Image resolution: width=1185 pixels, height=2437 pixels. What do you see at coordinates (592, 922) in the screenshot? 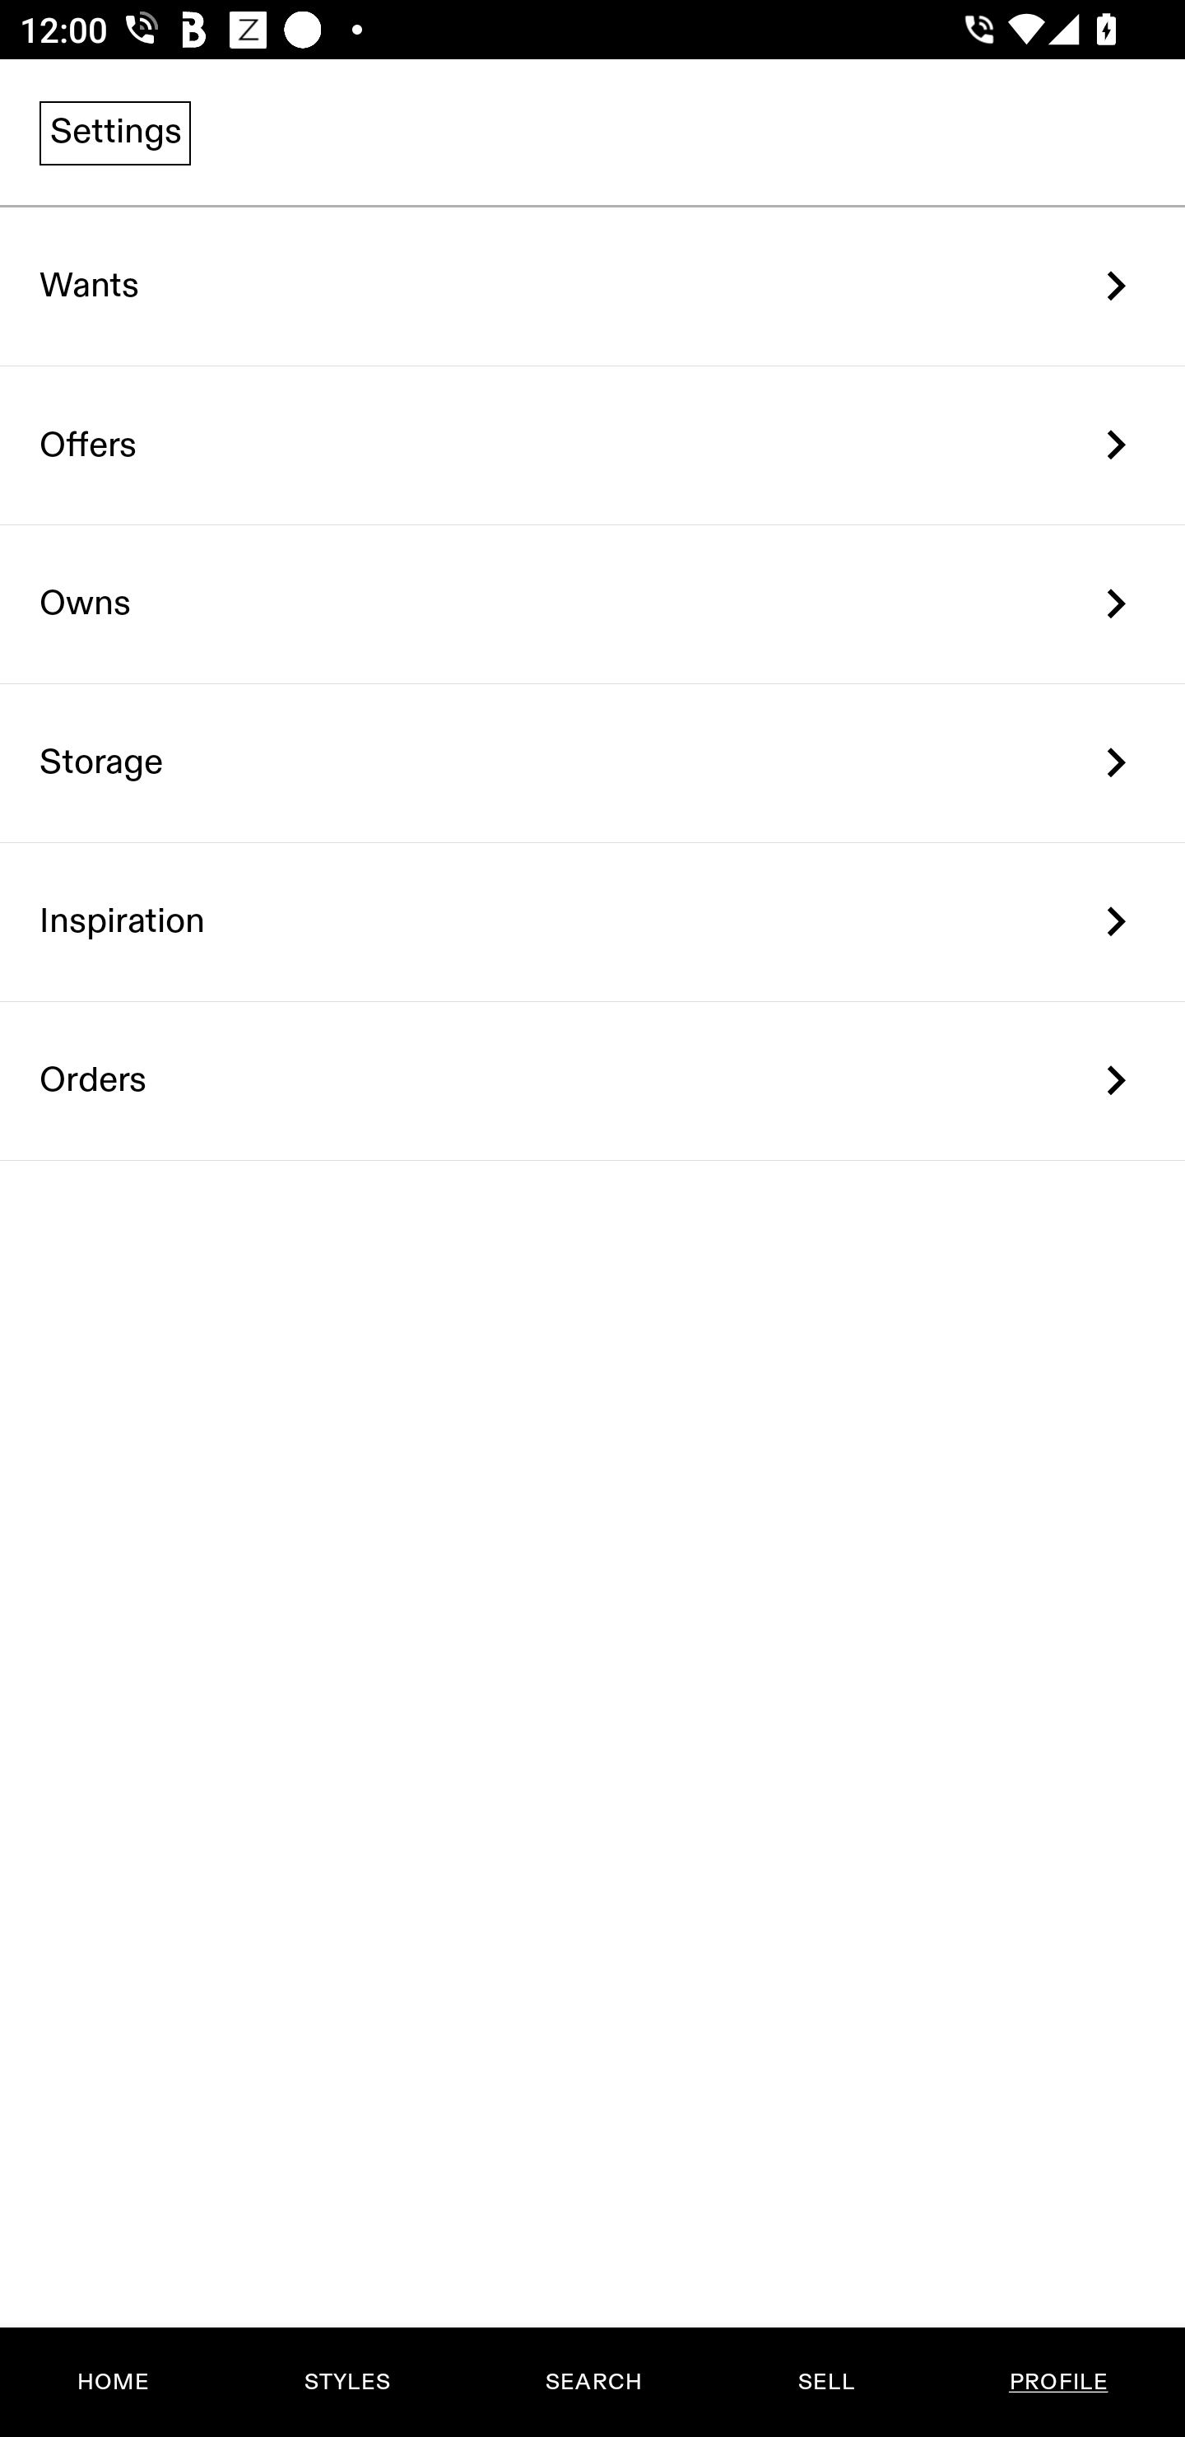
I see `Inspiration` at bounding box center [592, 922].